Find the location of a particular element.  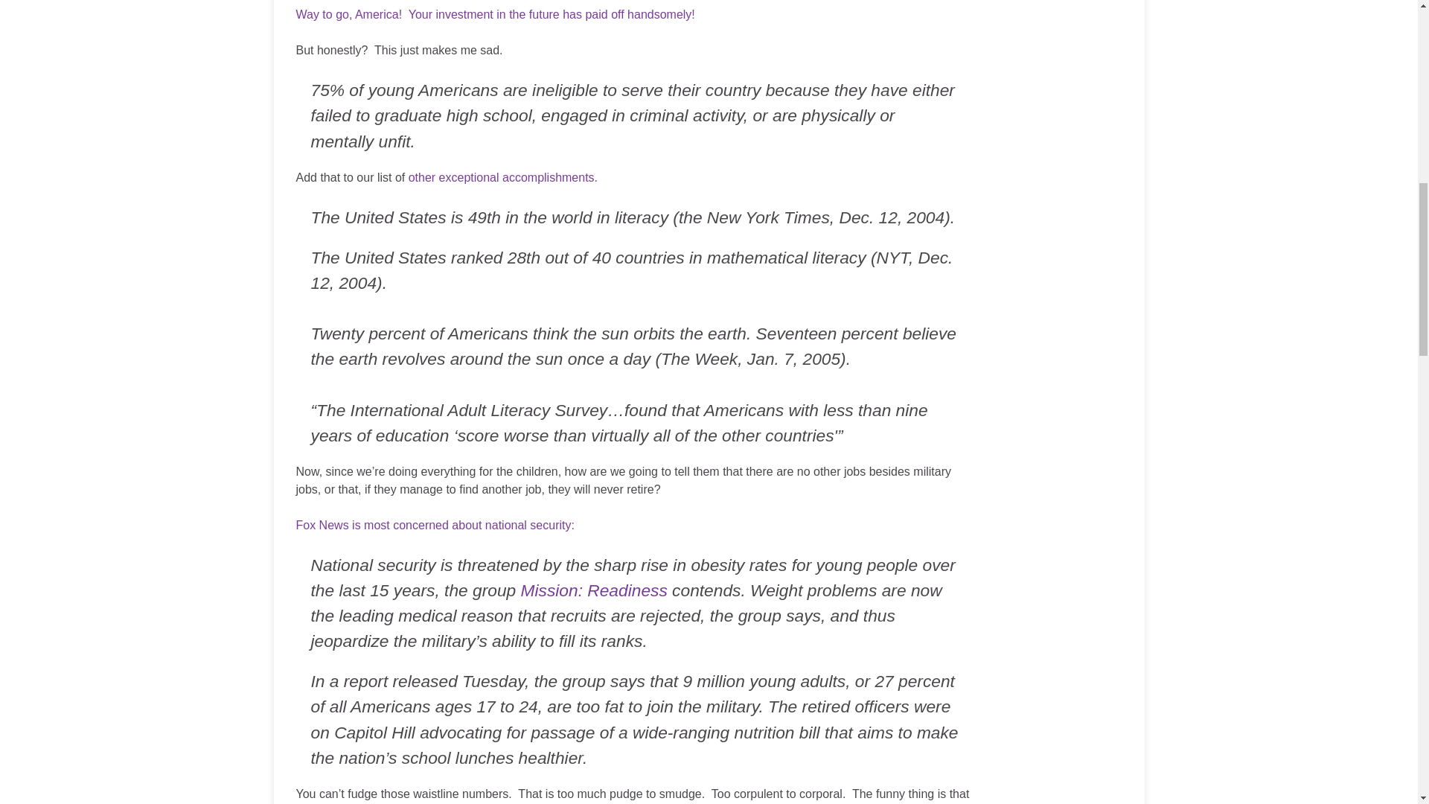

other exceptional accomplishments. is located at coordinates (503, 177).